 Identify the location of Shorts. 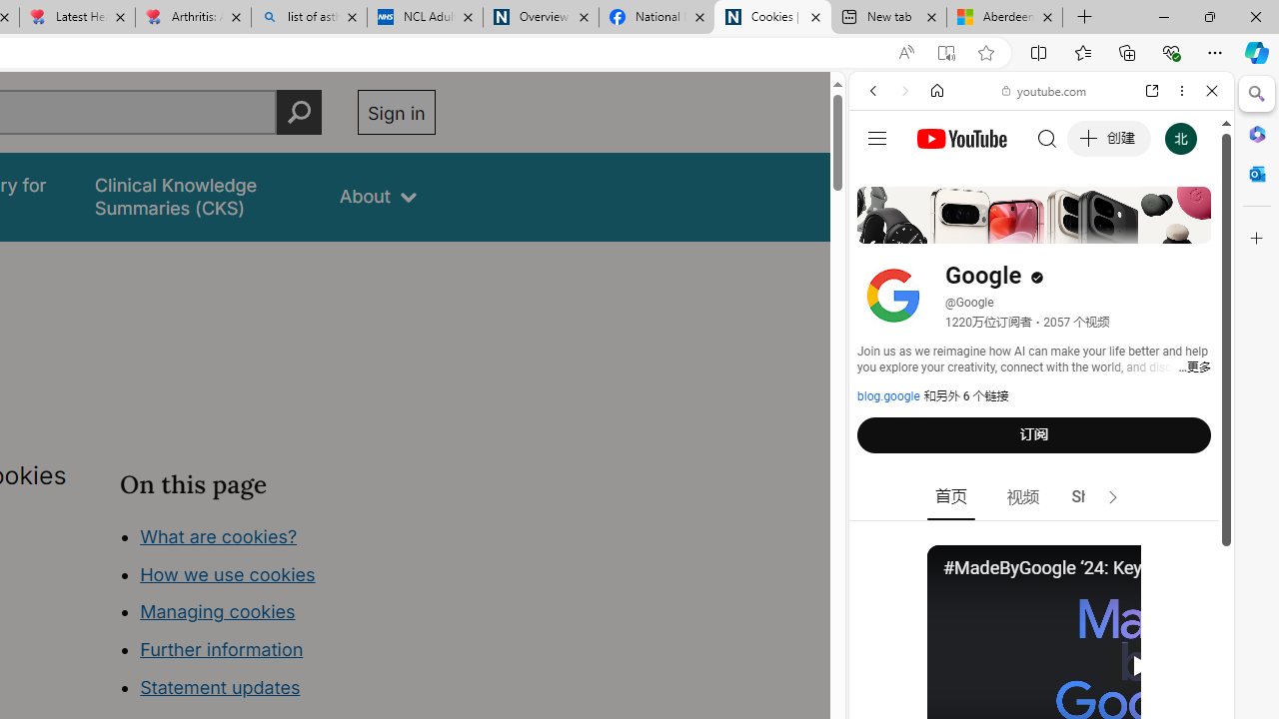
(1095, 497).